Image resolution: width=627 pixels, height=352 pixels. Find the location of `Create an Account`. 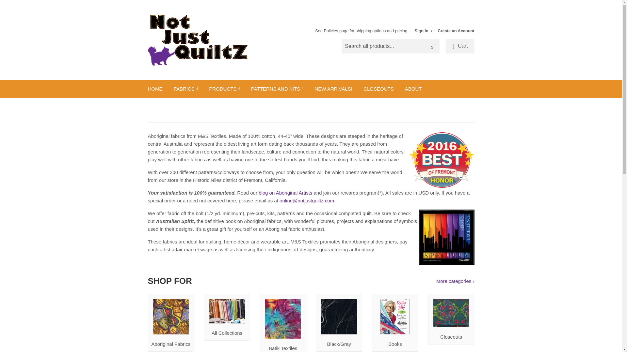

Create an Account is located at coordinates (456, 31).